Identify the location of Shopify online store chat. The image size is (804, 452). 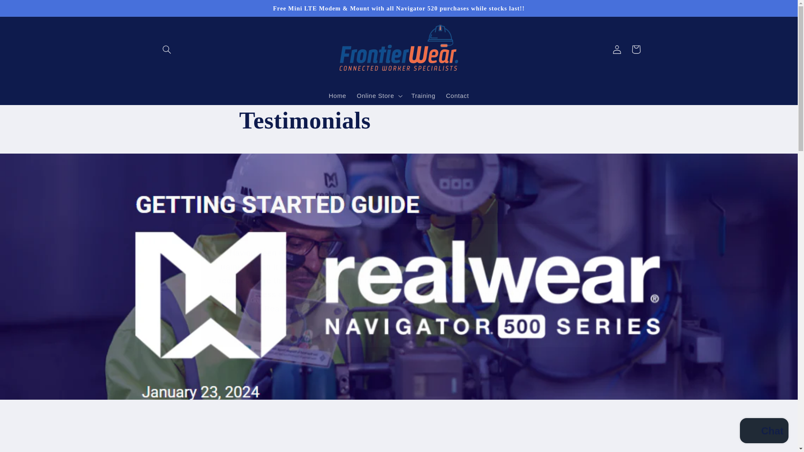
(764, 431).